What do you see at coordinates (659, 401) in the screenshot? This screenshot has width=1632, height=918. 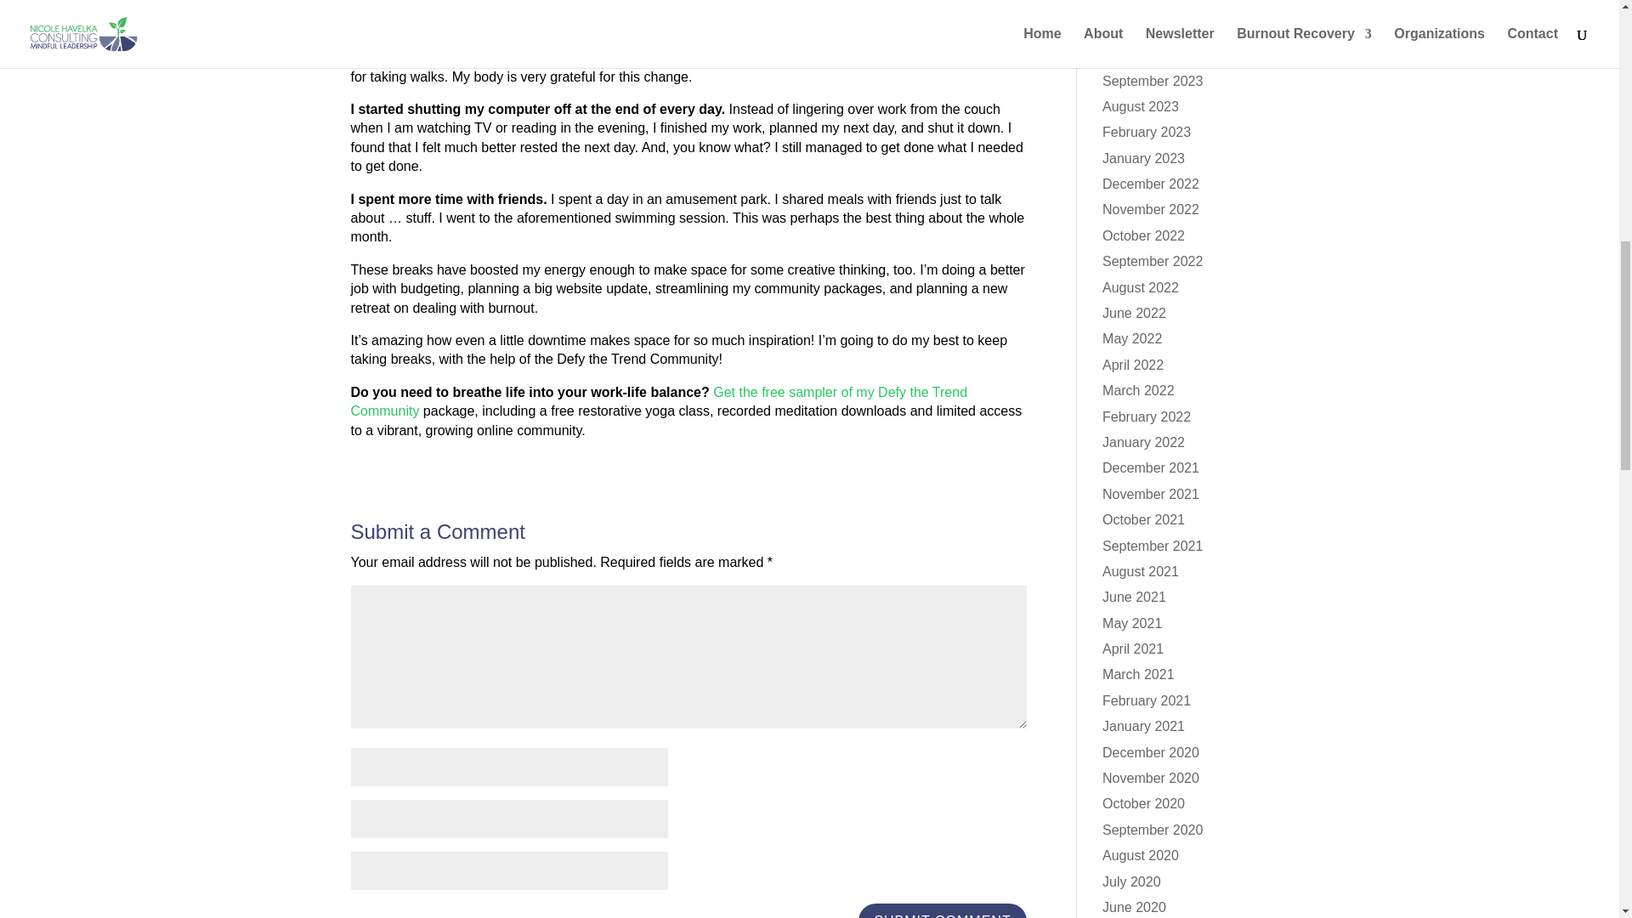 I see `Get the free sampler of my Defy the Trend Community` at bounding box center [659, 401].